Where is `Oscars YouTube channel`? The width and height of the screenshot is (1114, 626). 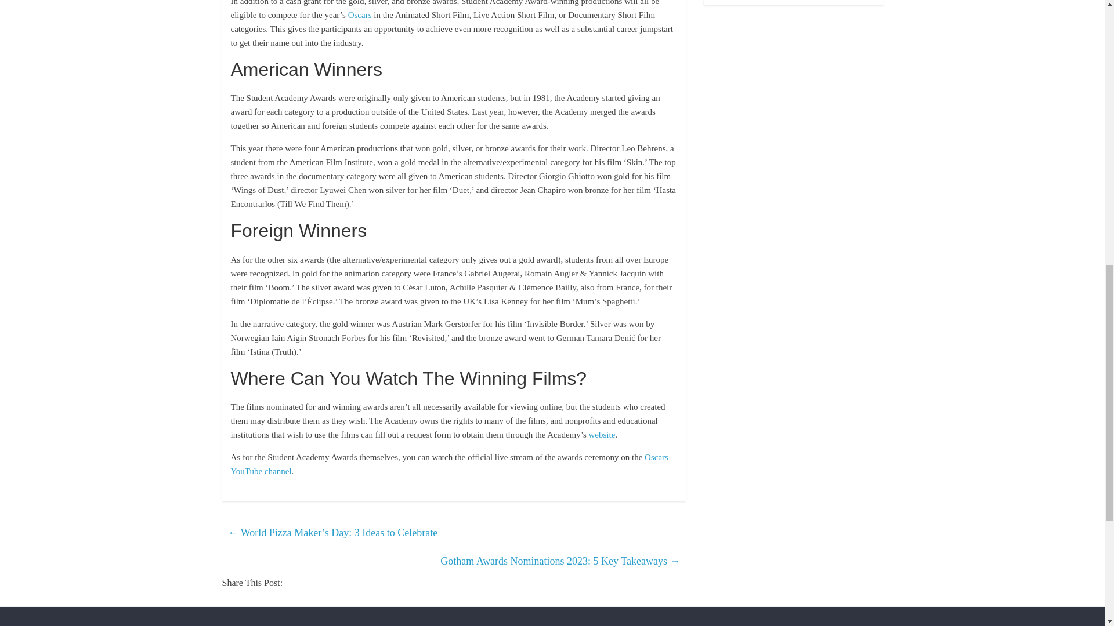 Oscars YouTube channel is located at coordinates (449, 464).